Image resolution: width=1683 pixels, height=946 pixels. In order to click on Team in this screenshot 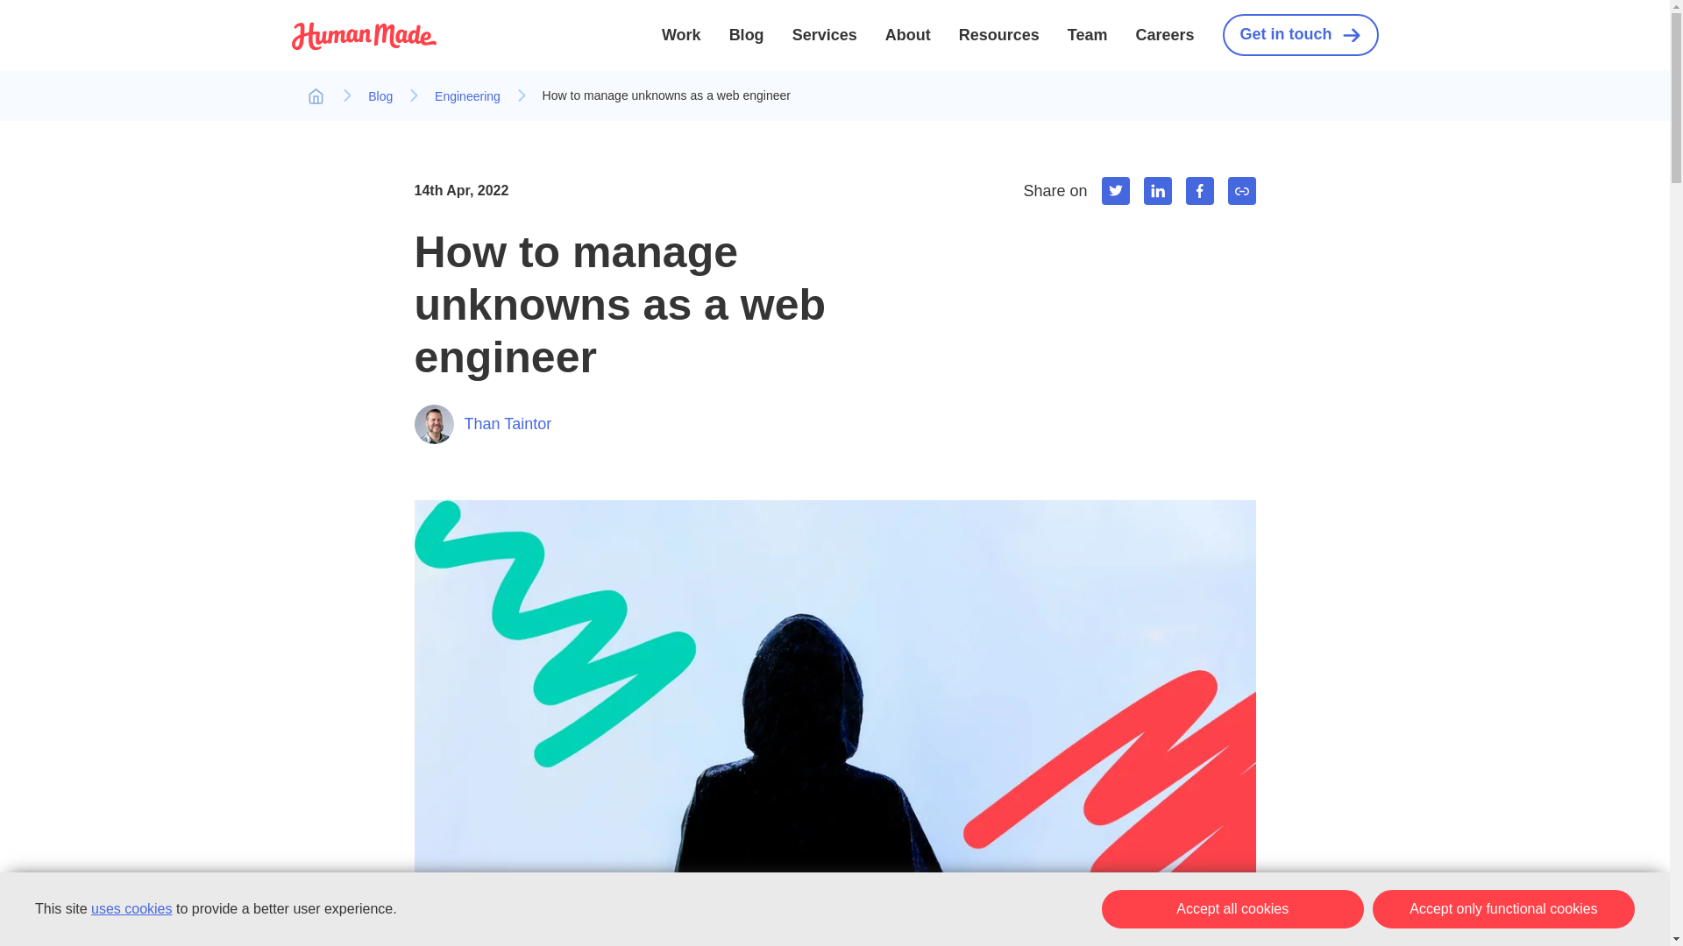, I will do `click(1087, 35)`.